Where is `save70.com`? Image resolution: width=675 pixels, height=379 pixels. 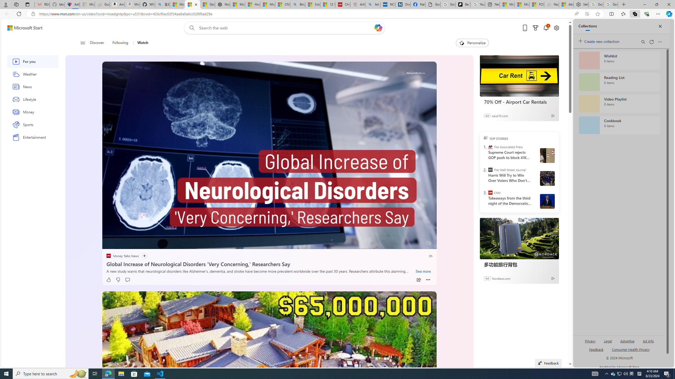
save70.com is located at coordinates (500, 115).